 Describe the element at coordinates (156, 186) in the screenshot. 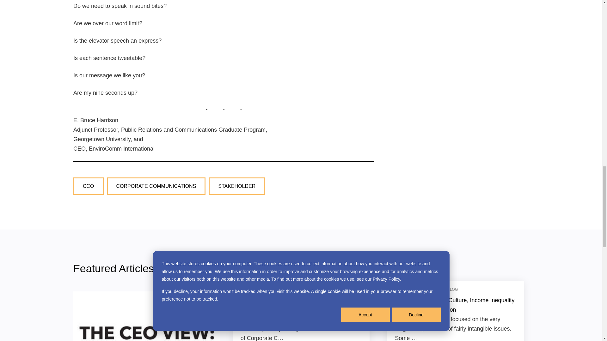

I see `corporate communications` at that location.